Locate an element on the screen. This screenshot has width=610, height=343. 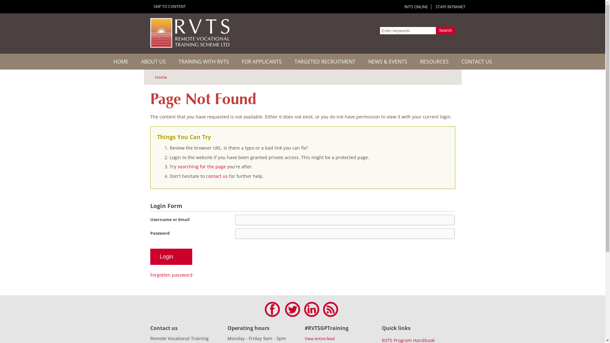
CONTACT US is located at coordinates (477, 62).